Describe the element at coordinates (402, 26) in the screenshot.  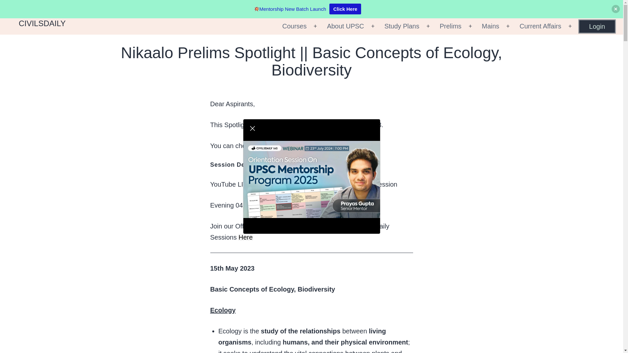
I see `Study Plans` at that location.